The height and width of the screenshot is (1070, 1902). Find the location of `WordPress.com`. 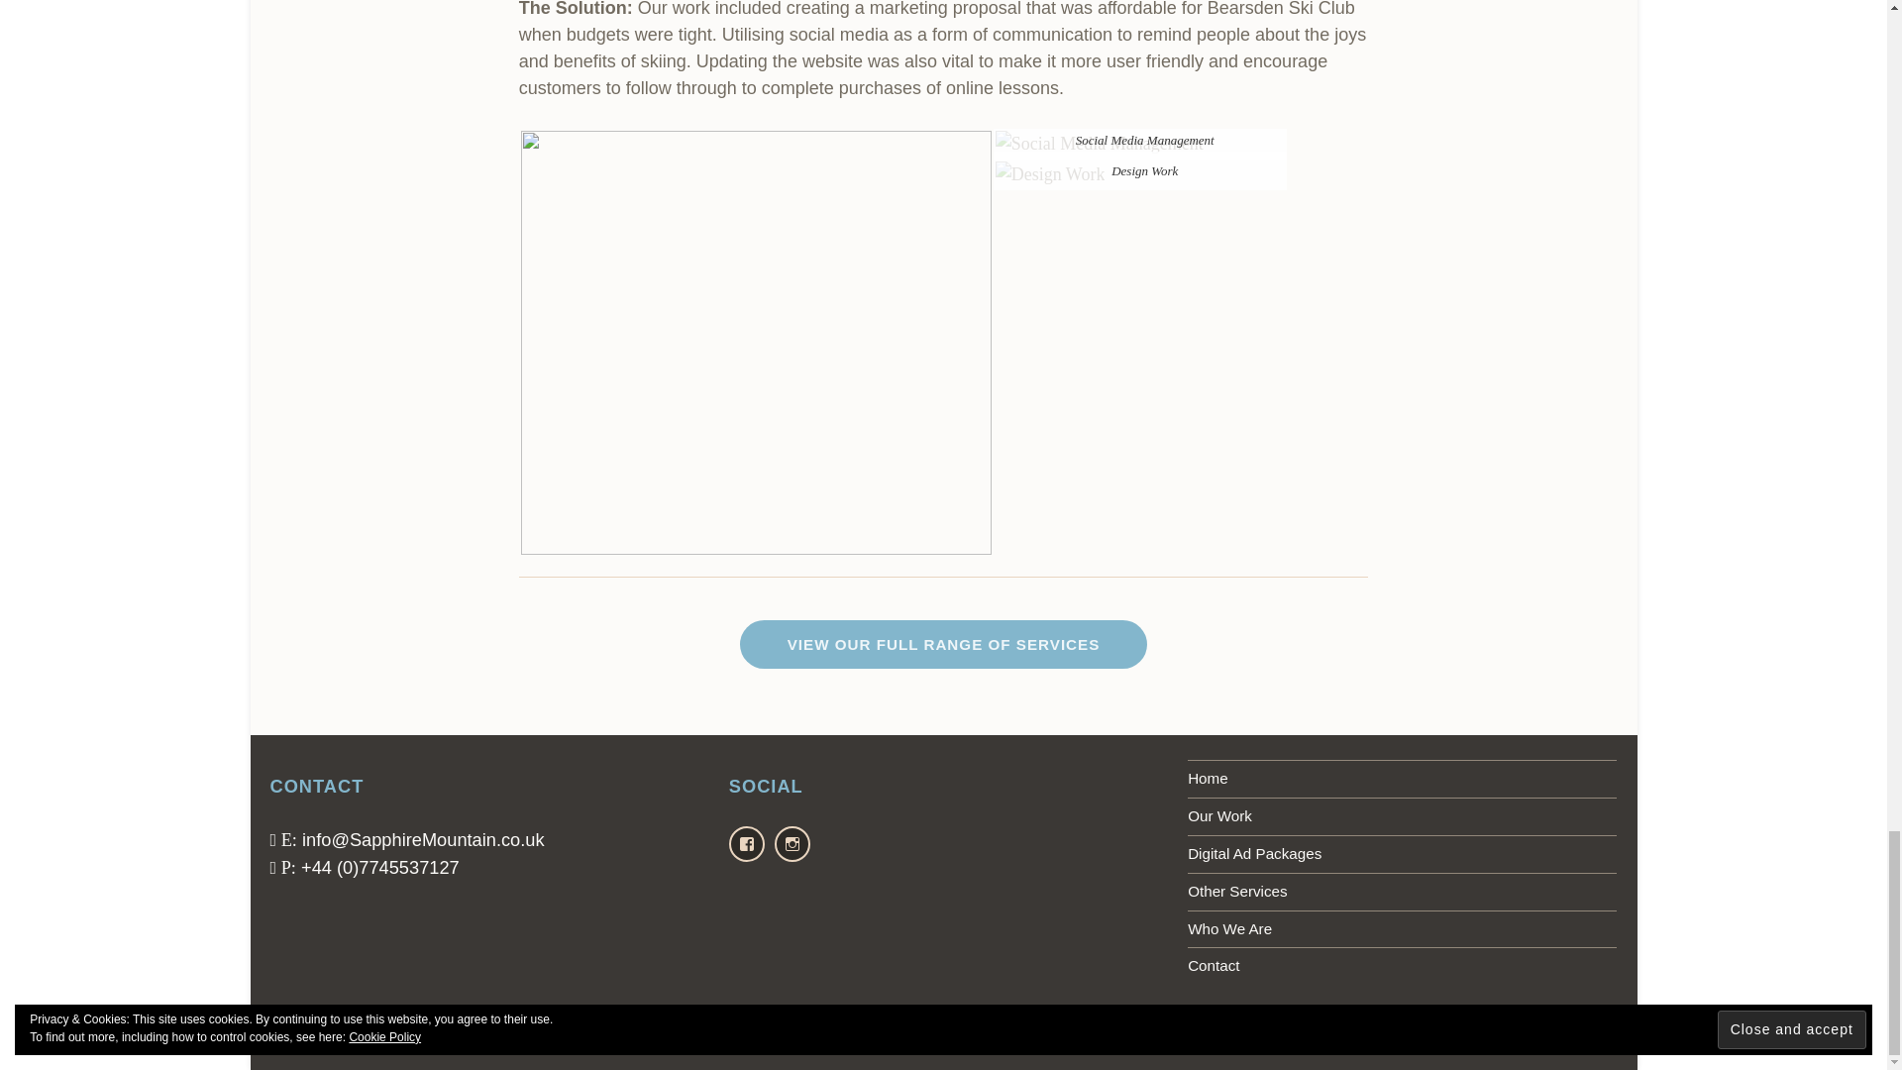

WordPress.com is located at coordinates (1569, 1042).